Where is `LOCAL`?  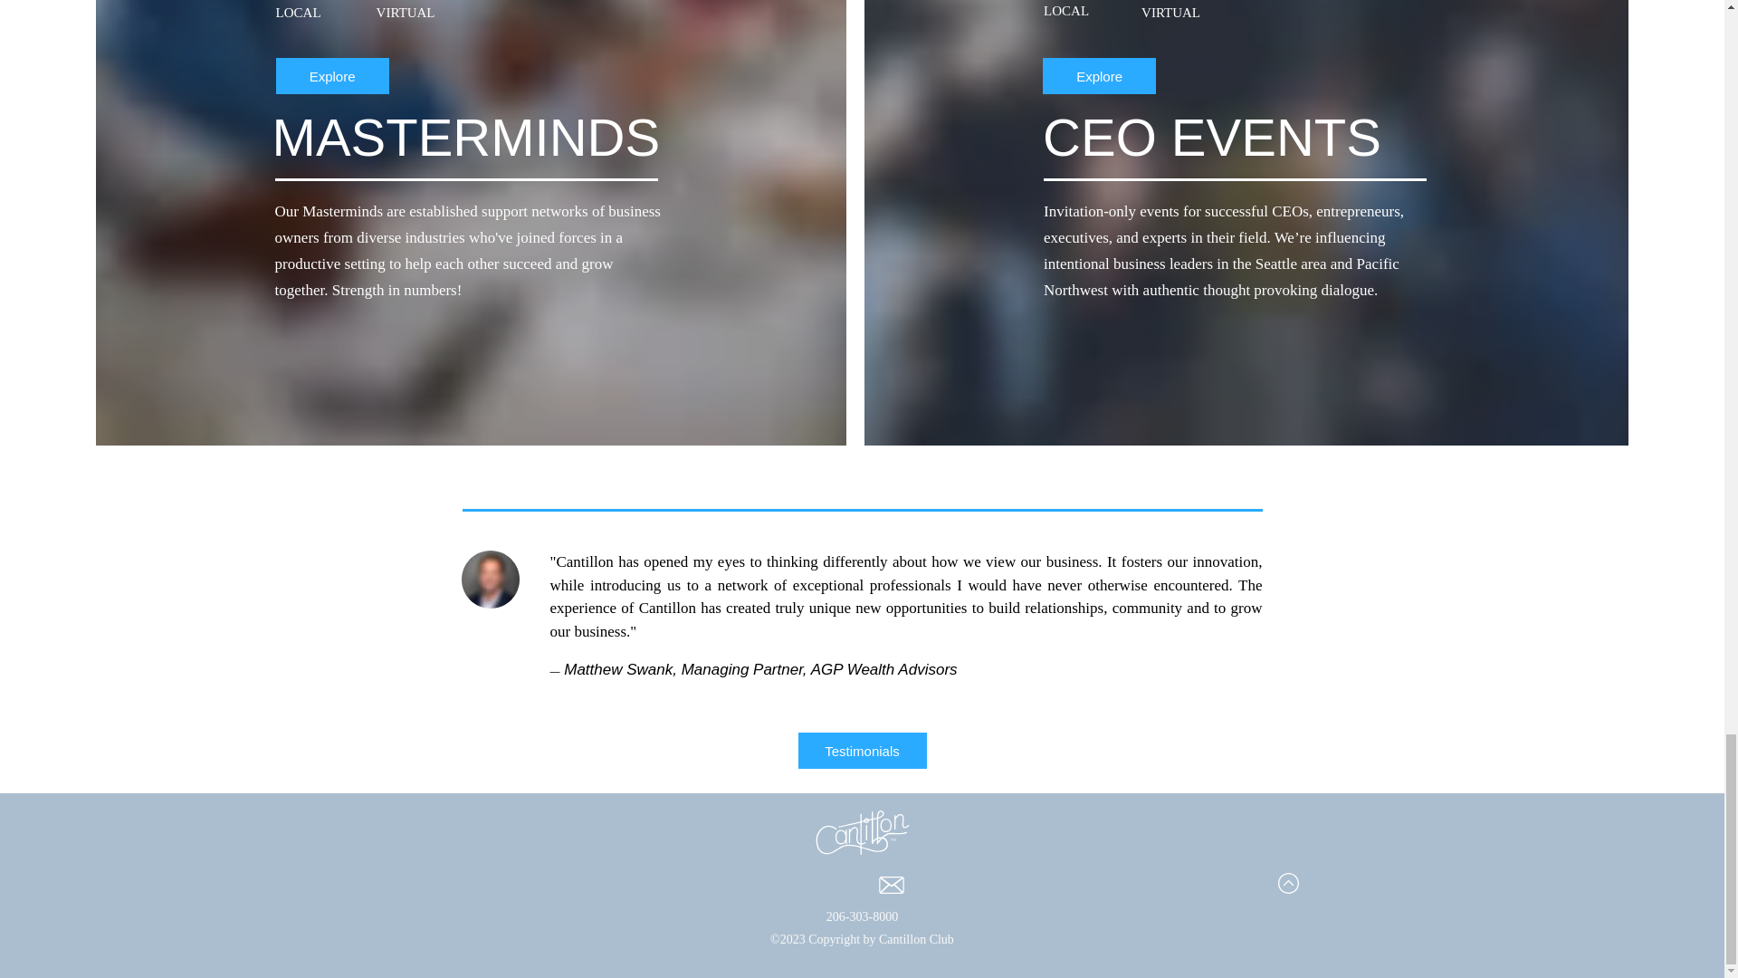 LOCAL is located at coordinates (1130, 14).